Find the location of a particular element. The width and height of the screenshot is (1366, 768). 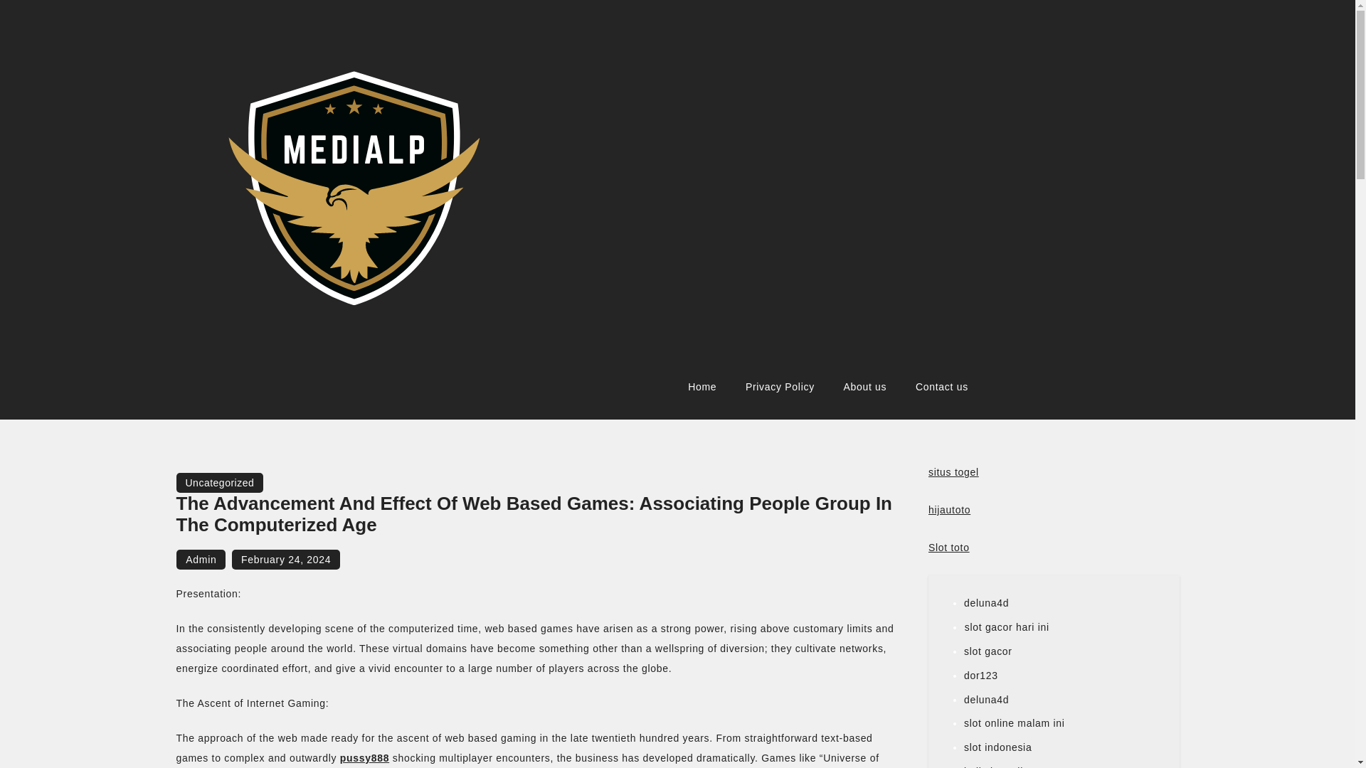

About us is located at coordinates (864, 387).